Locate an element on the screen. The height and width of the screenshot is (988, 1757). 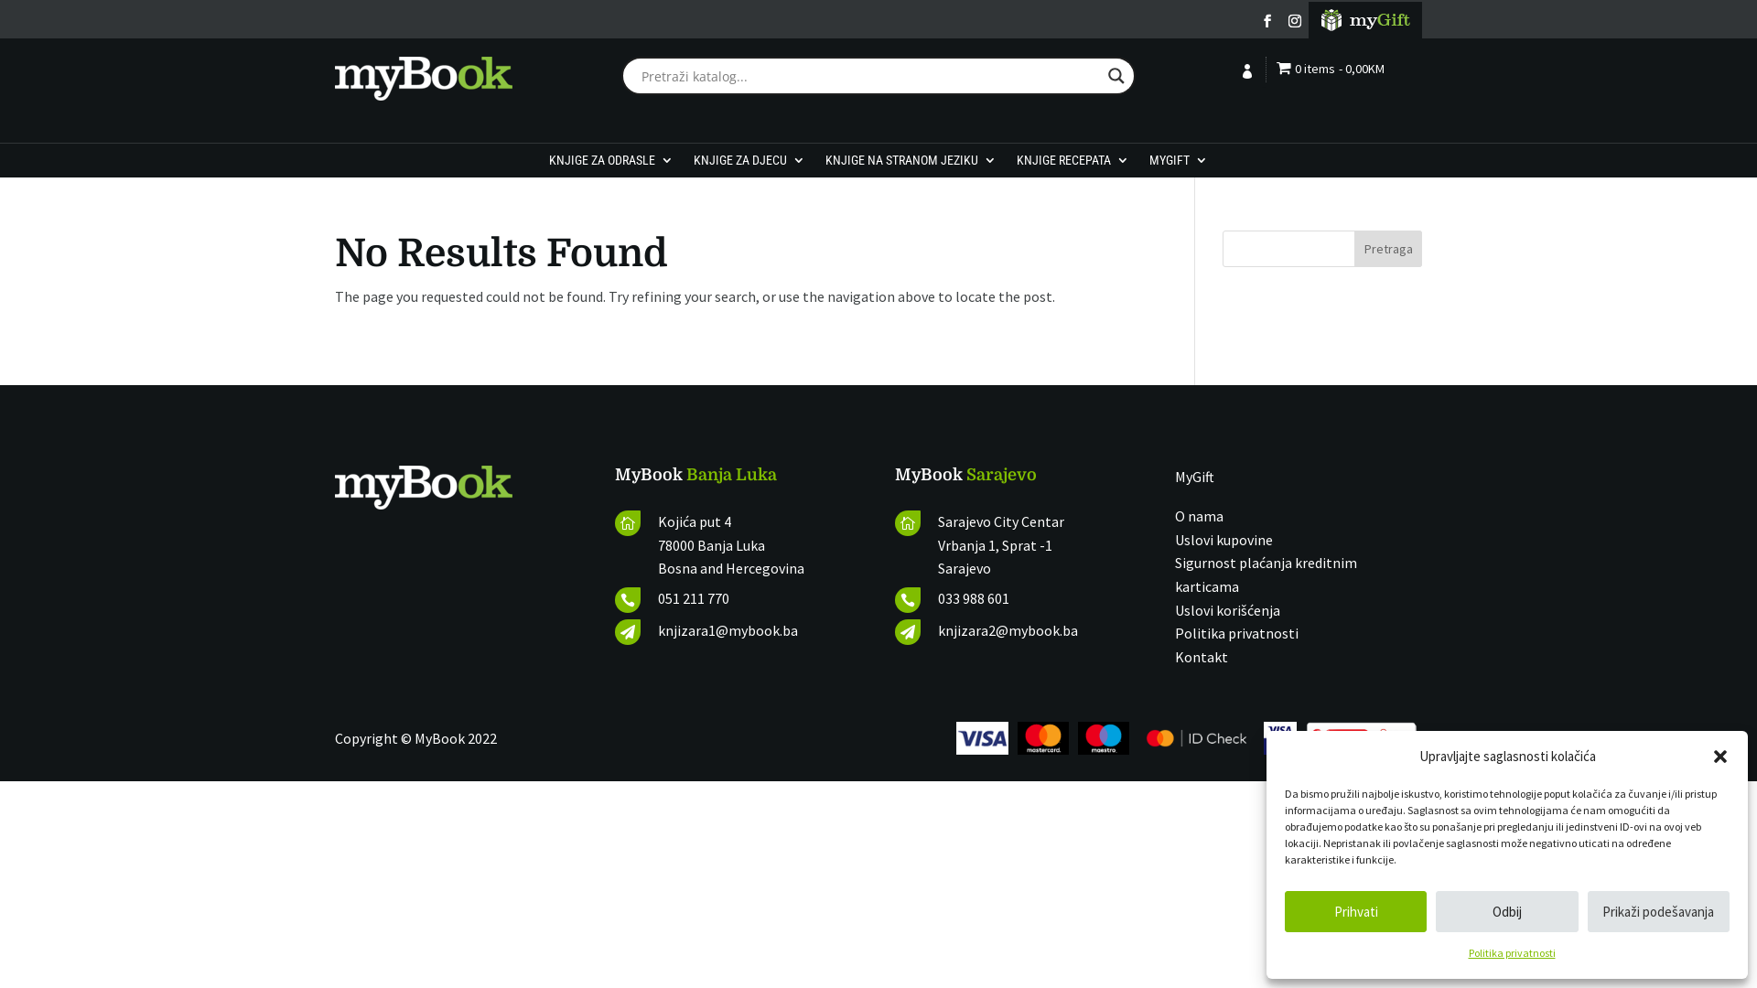
051 211 770 is located at coordinates (694, 598).